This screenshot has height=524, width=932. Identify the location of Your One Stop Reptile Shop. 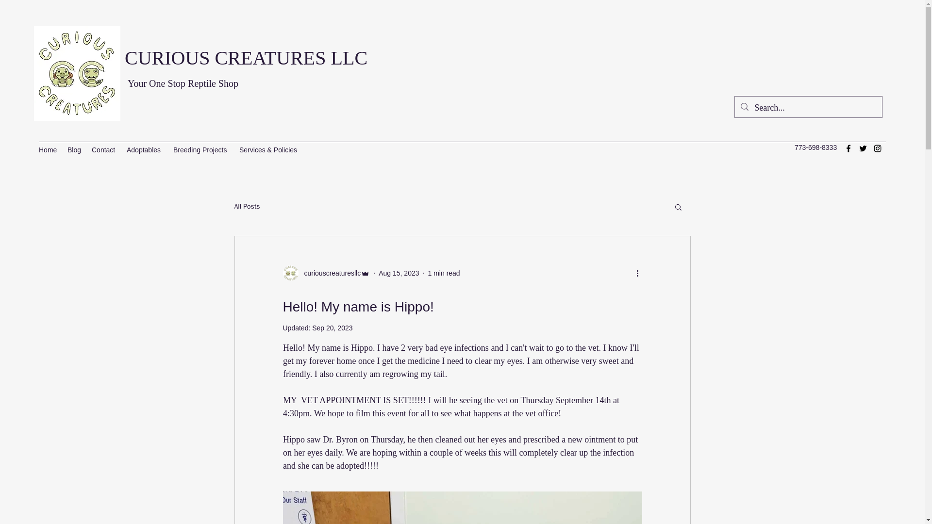
(183, 83).